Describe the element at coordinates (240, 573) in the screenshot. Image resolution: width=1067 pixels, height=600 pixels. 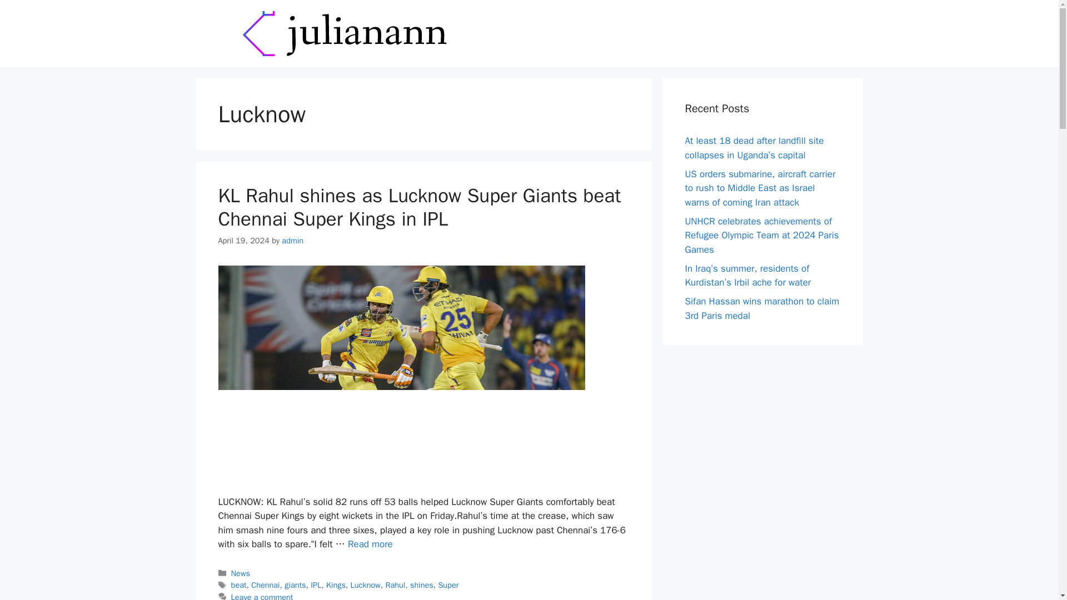
I see `News` at that location.